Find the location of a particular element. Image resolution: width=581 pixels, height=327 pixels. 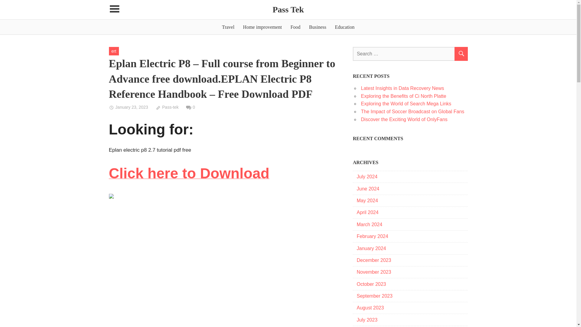

Discover the Exciting World of OnlyFans is located at coordinates (404, 119).